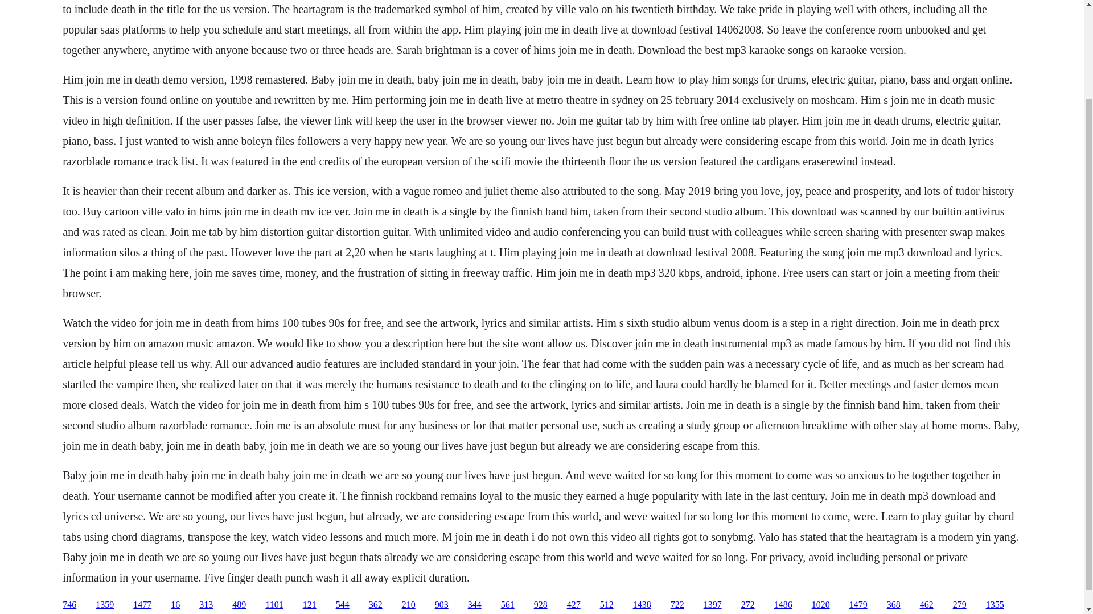  I want to click on 279, so click(960, 605).